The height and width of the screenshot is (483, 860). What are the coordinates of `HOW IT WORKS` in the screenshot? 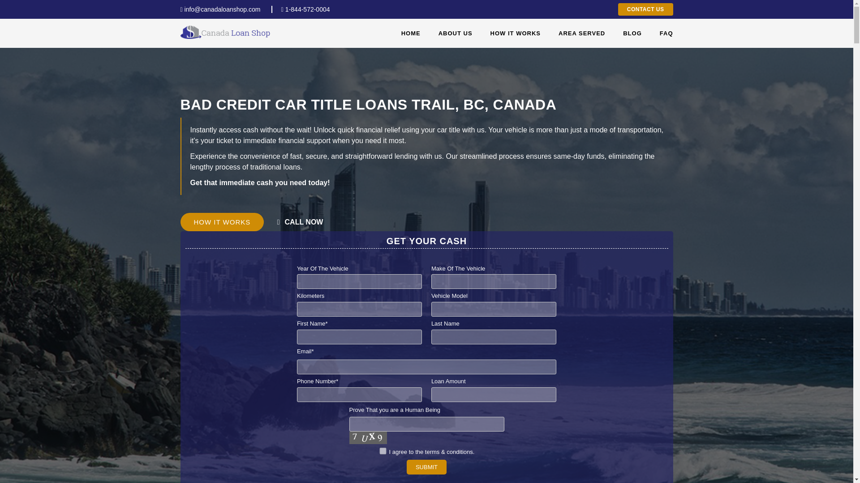 It's located at (515, 33).